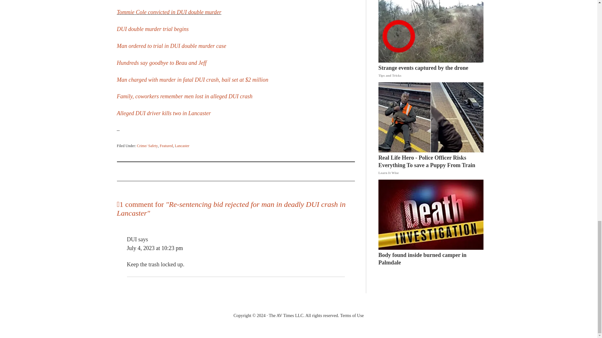 The width and height of the screenshot is (602, 338). Describe the element at coordinates (161, 63) in the screenshot. I see `Hundreds say goodbye to Beau and Jeff` at that location.